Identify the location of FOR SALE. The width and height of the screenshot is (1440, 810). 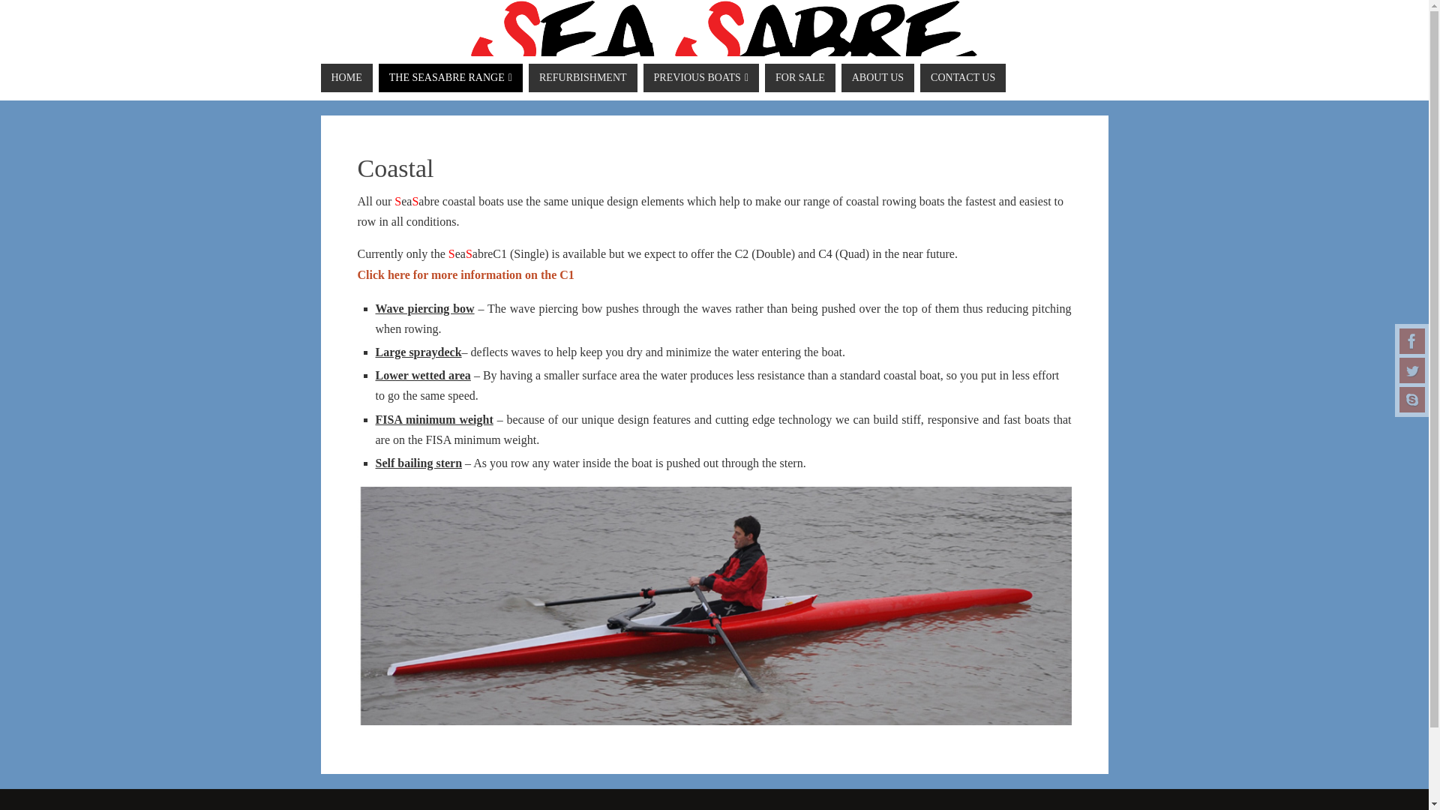
(799, 78).